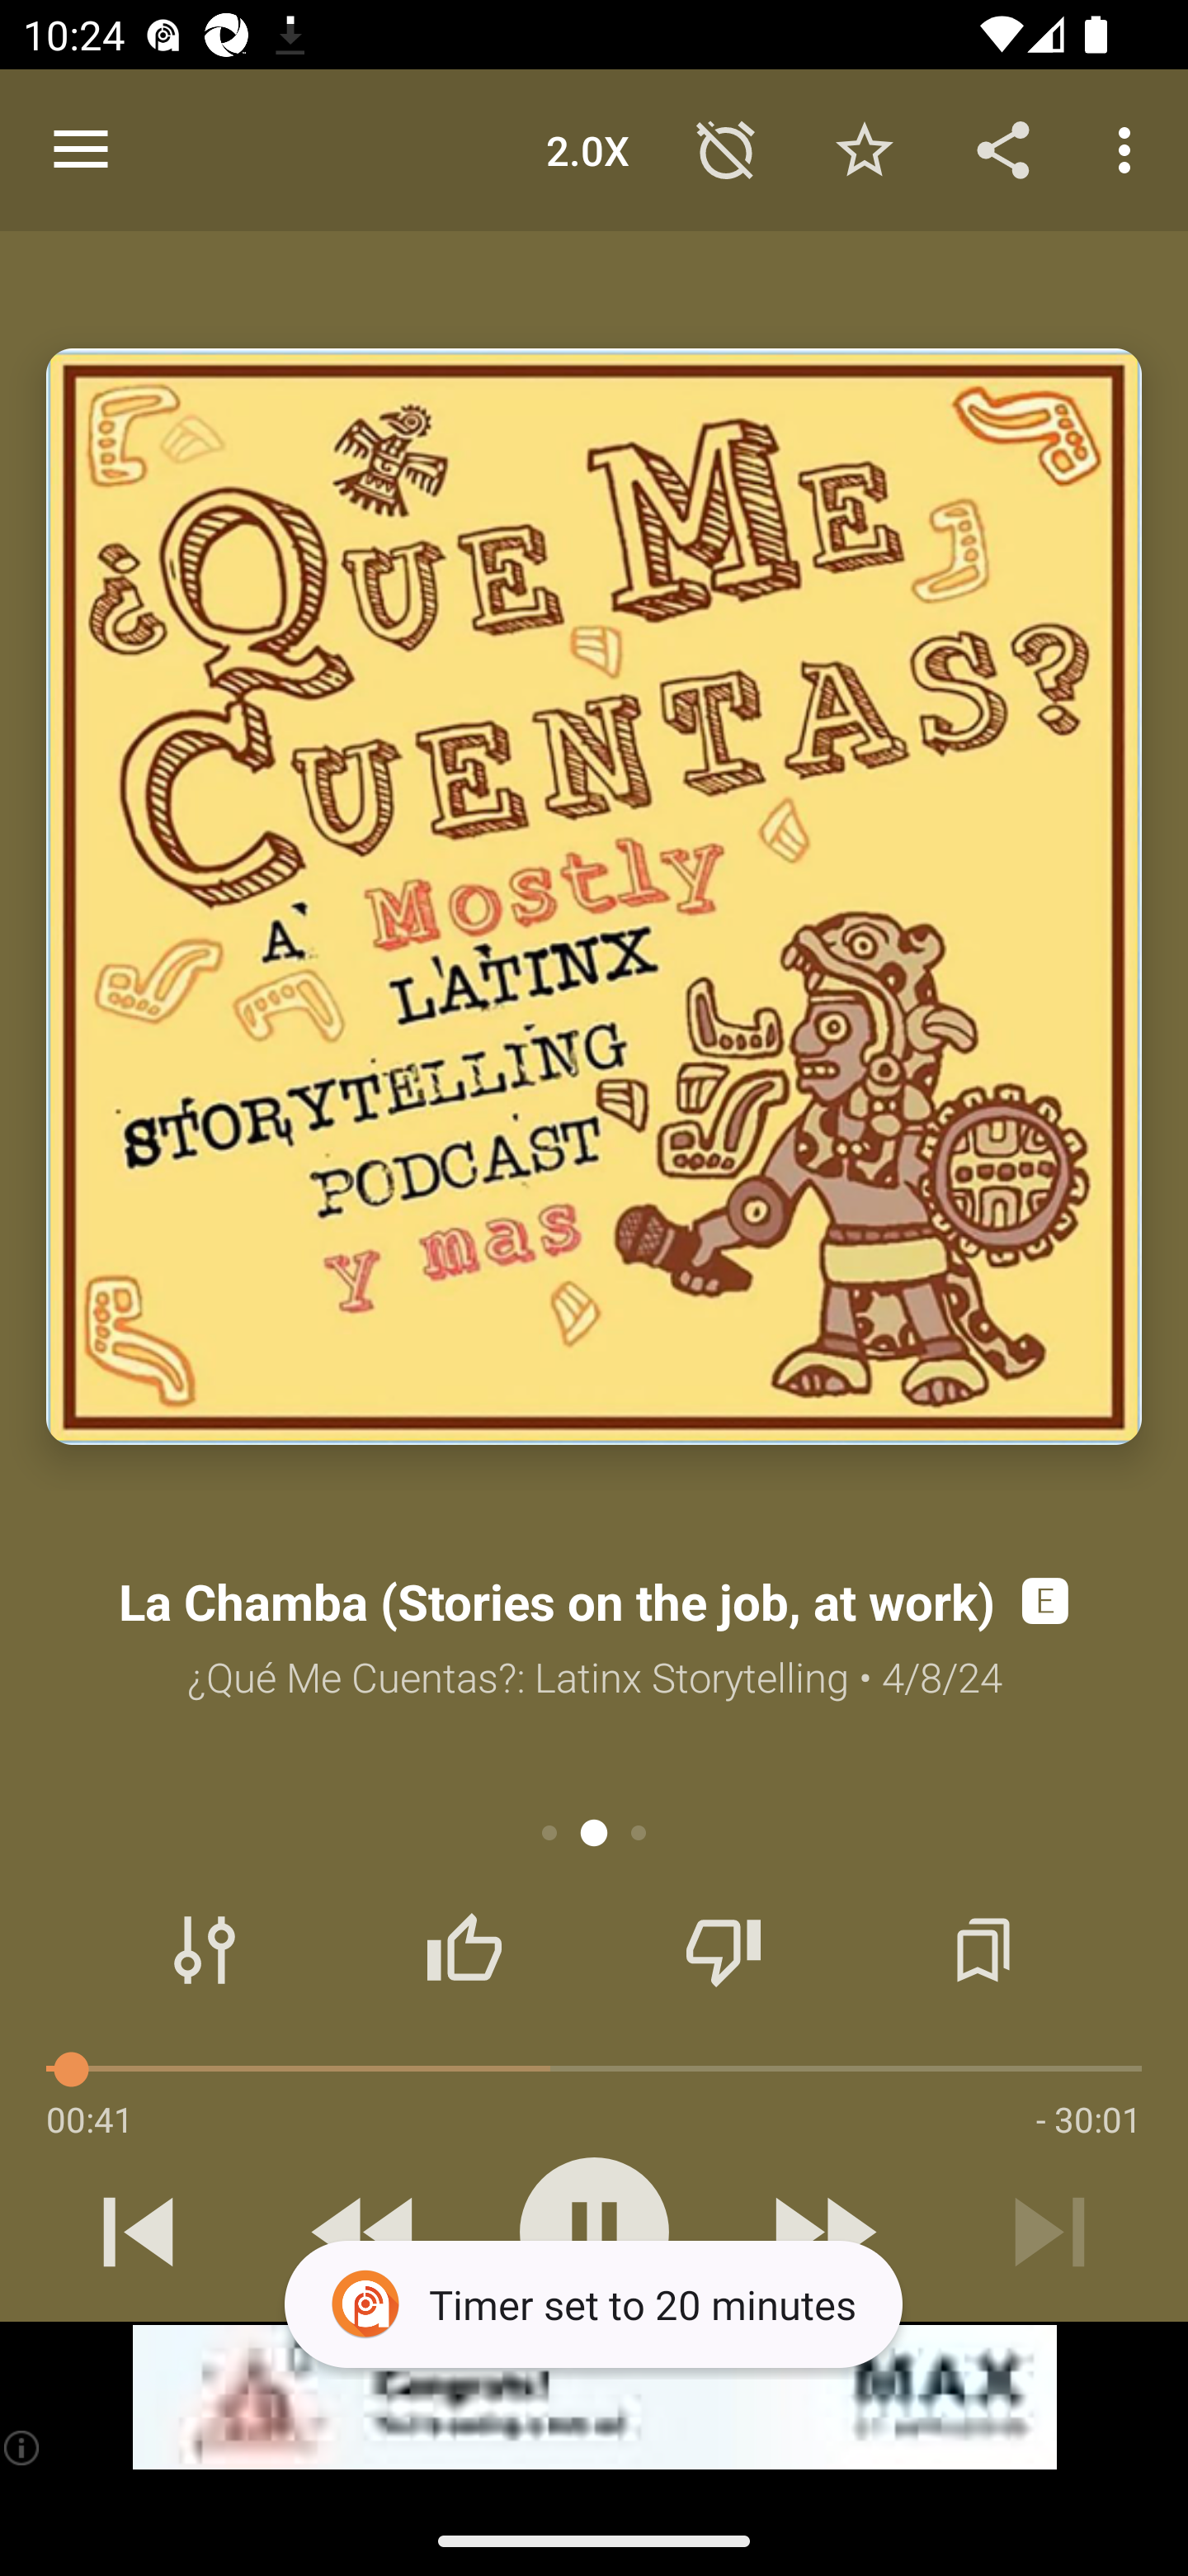 This screenshot has width=1188, height=2576. What do you see at coordinates (205, 1950) in the screenshot?
I see `Audio effects` at bounding box center [205, 1950].